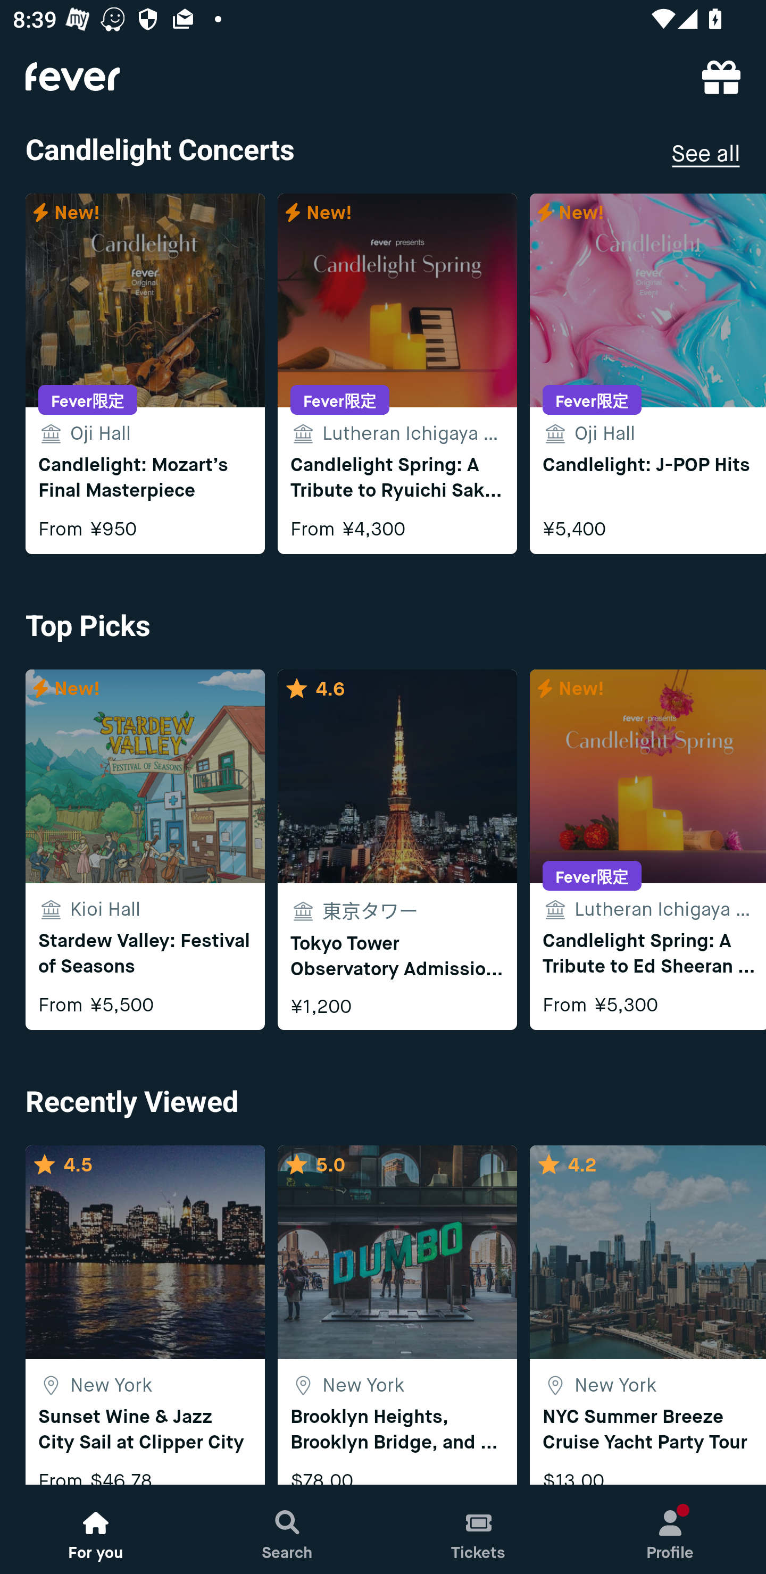 The width and height of the screenshot is (766, 1574). I want to click on See all, so click(705, 154).